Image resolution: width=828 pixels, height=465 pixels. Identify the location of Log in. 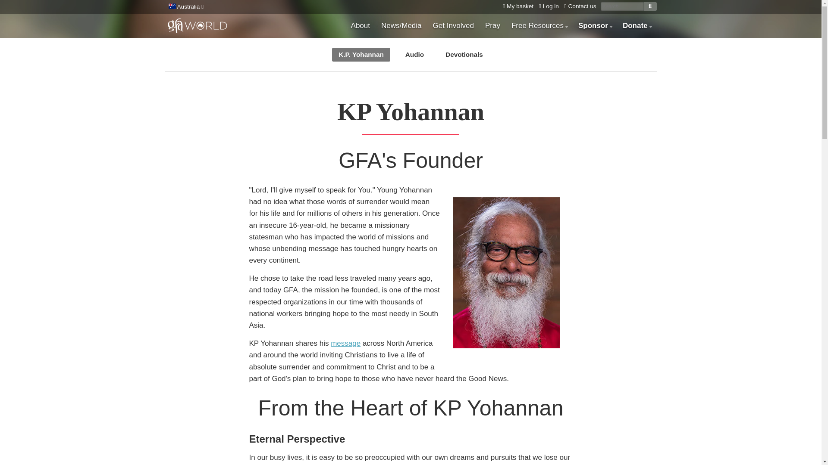
(547, 6).